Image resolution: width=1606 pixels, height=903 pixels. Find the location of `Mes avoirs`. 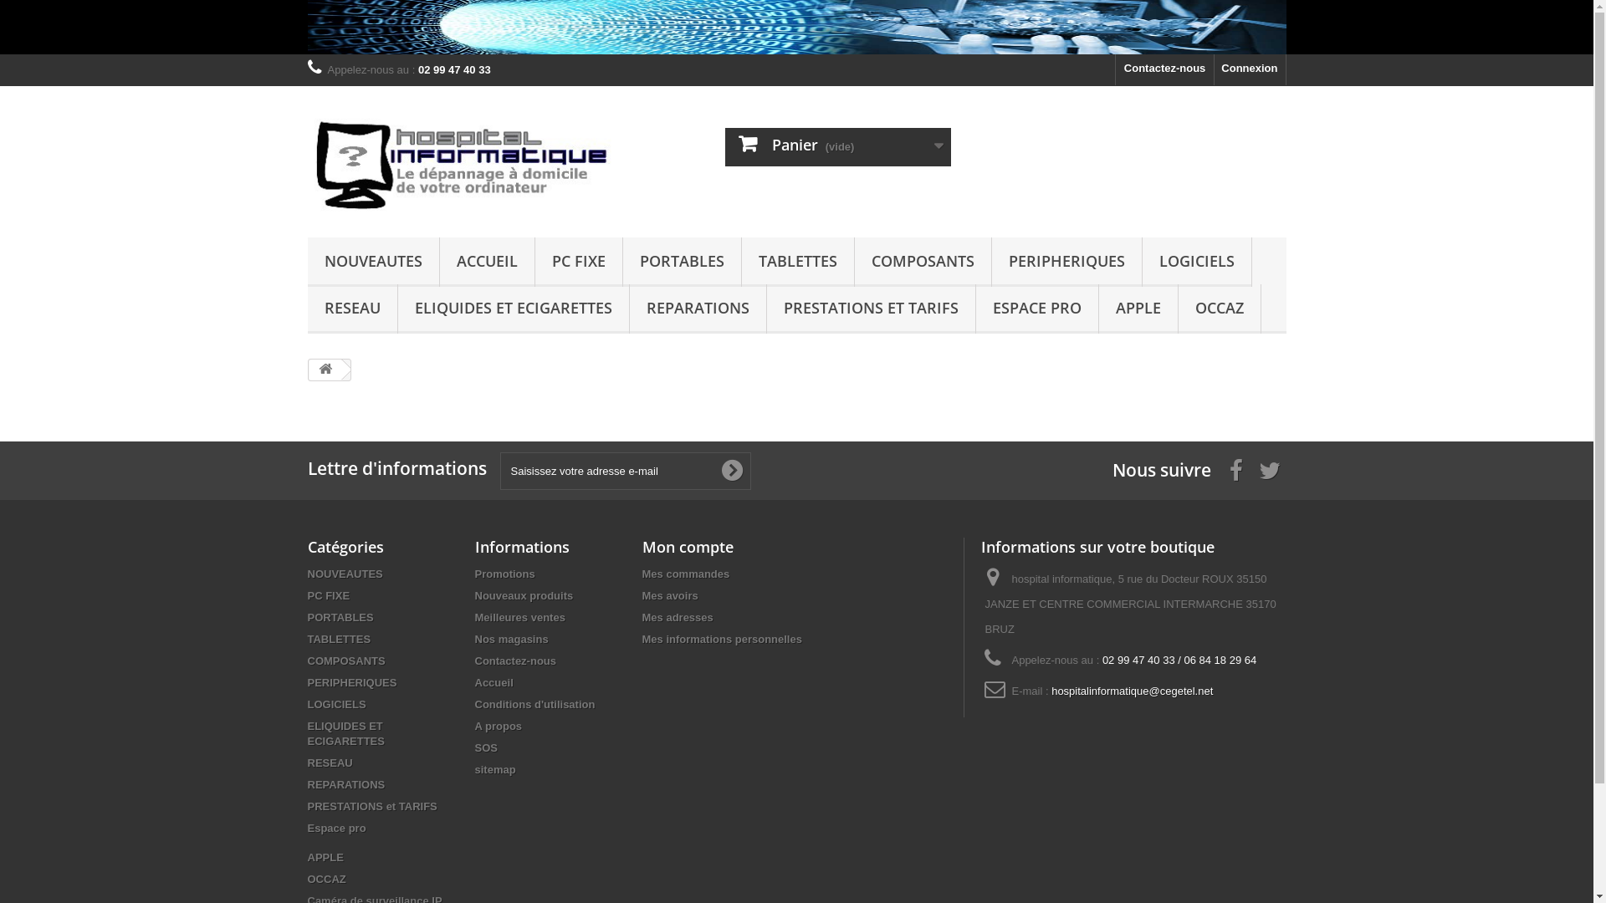

Mes avoirs is located at coordinates (671, 595).